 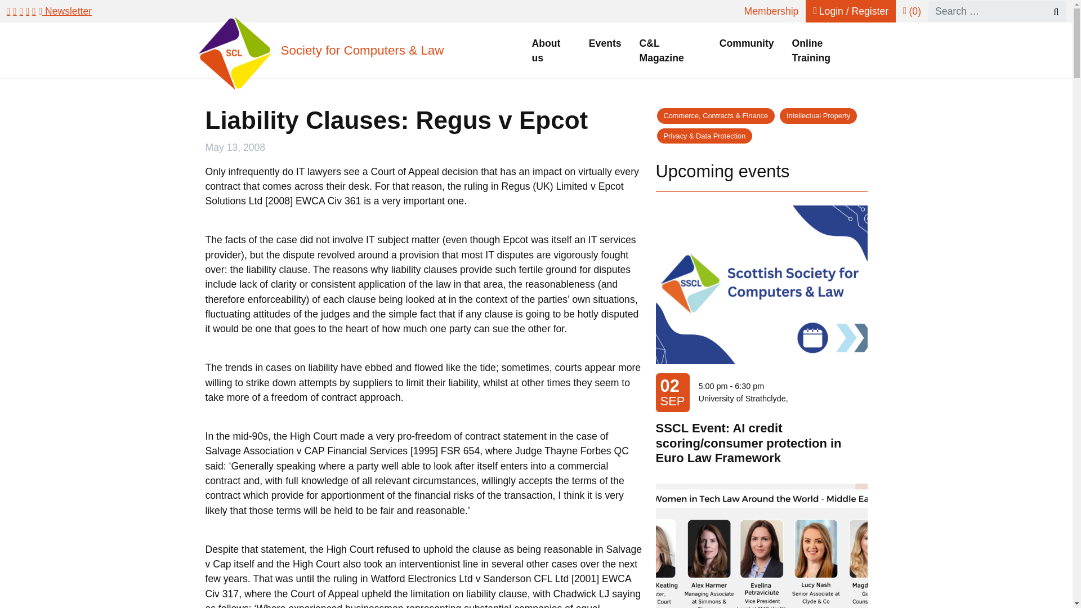 What do you see at coordinates (771, 11) in the screenshot?
I see `Membership` at bounding box center [771, 11].